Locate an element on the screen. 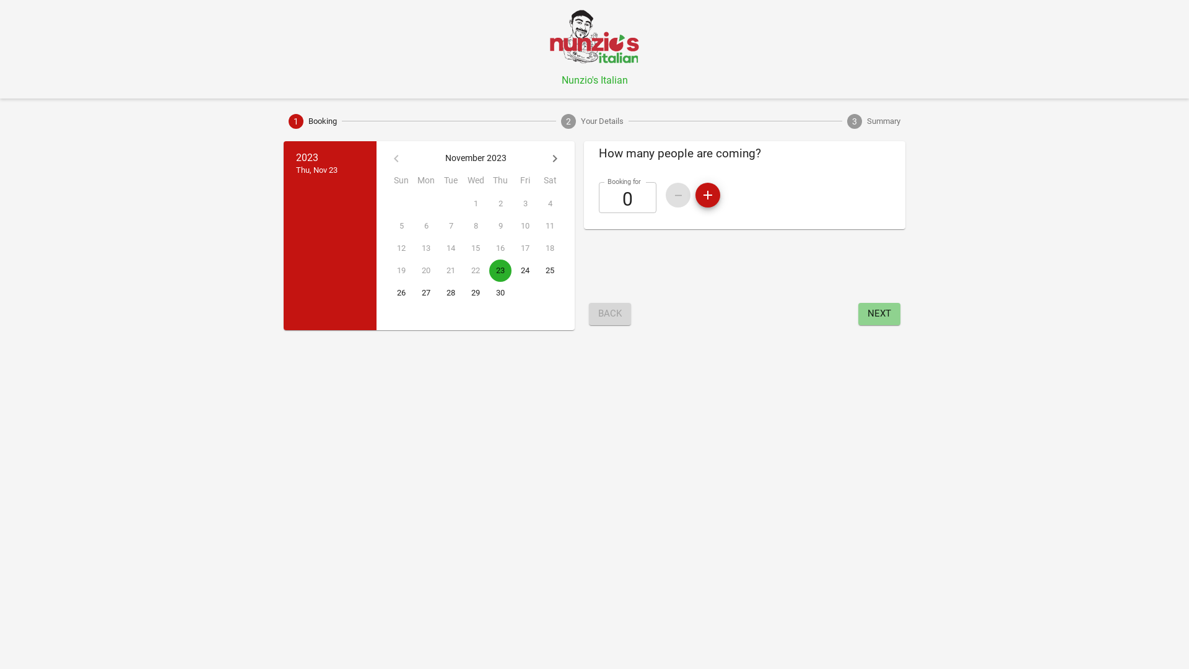 The image size is (1189, 669). 30 is located at coordinates (500, 293).